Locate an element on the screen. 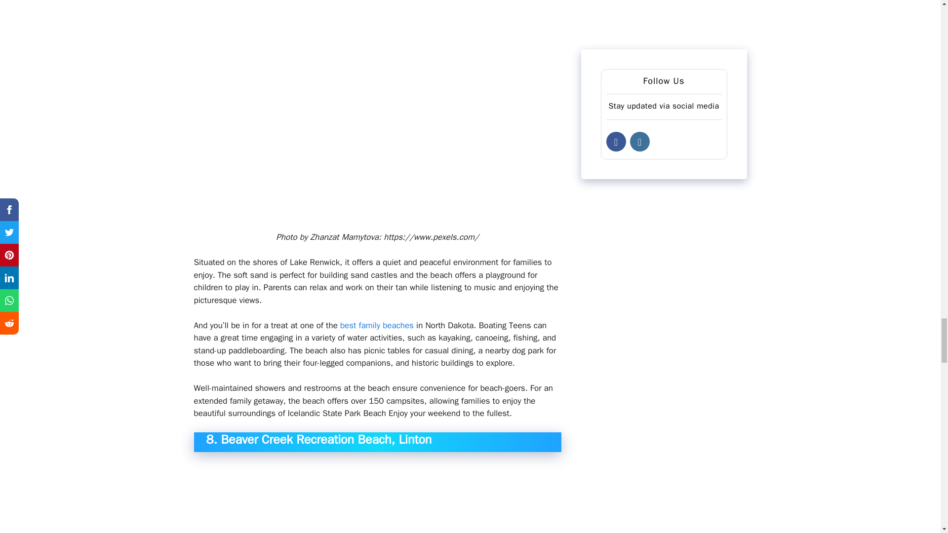  Best Family Beaches in North Dakota 9 is located at coordinates (377, 497).